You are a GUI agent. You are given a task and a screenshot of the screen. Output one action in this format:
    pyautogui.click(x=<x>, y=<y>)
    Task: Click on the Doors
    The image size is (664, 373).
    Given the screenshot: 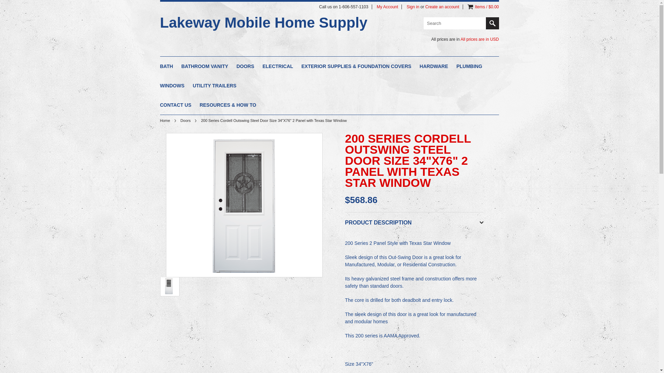 What is the action you would take?
    pyautogui.click(x=188, y=121)
    